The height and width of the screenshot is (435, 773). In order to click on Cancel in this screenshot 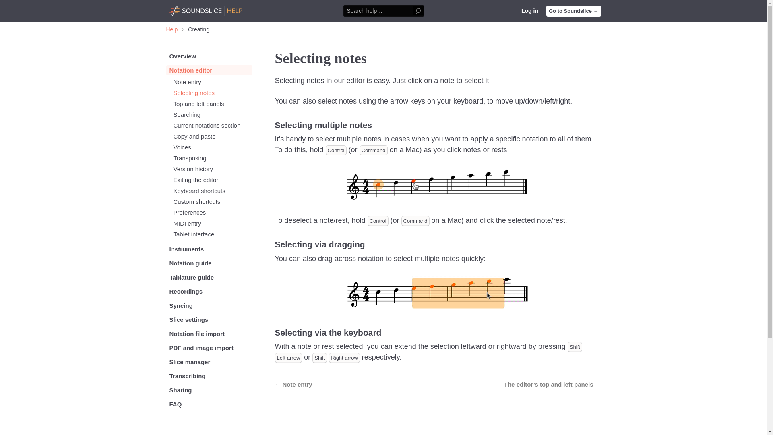, I will do `click(6, 6)`.